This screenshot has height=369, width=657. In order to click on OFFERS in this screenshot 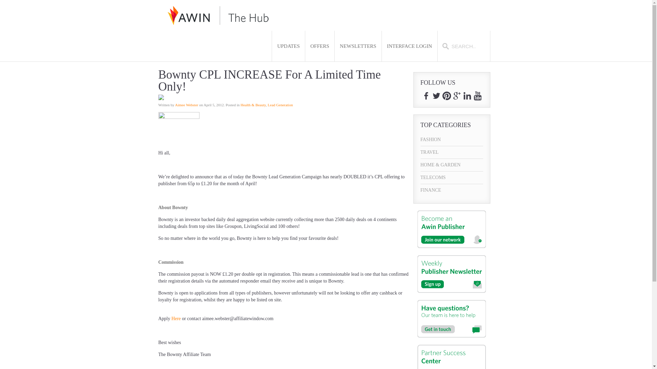, I will do `click(320, 46)`.